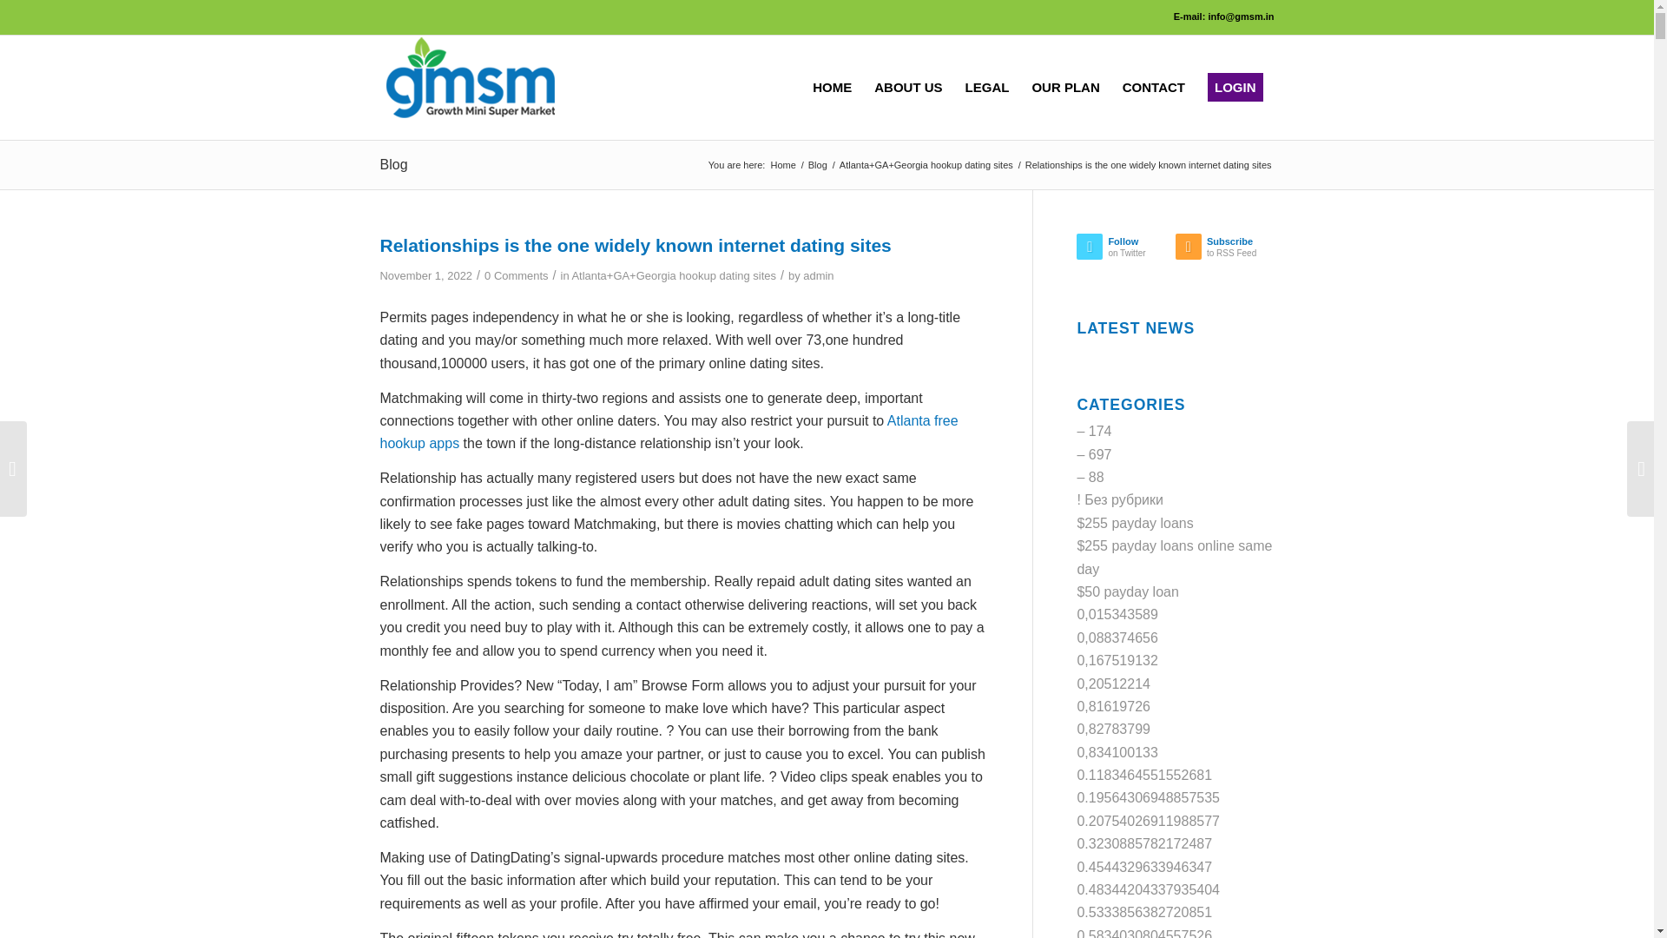 The image size is (1667, 938). What do you see at coordinates (1117, 637) in the screenshot?
I see `0,088374656` at bounding box center [1117, 637].